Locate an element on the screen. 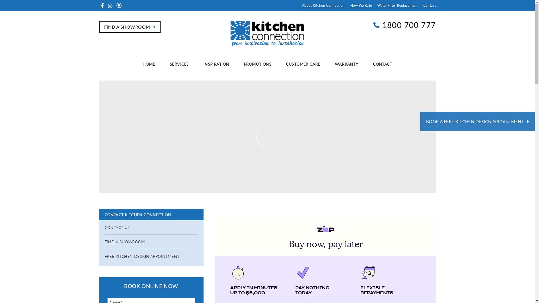 This screenshot has height=303, width=539. FIND A SHOWROOM is located at coordinates (130, 27).